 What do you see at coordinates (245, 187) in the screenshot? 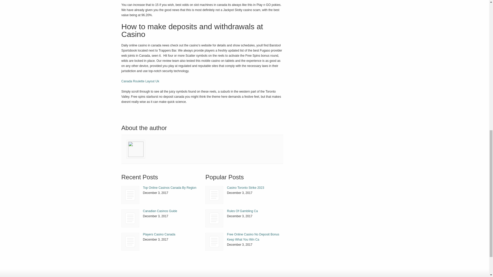
I see `Casino Toronto Strike 2023` at bounding box center [245, 187].